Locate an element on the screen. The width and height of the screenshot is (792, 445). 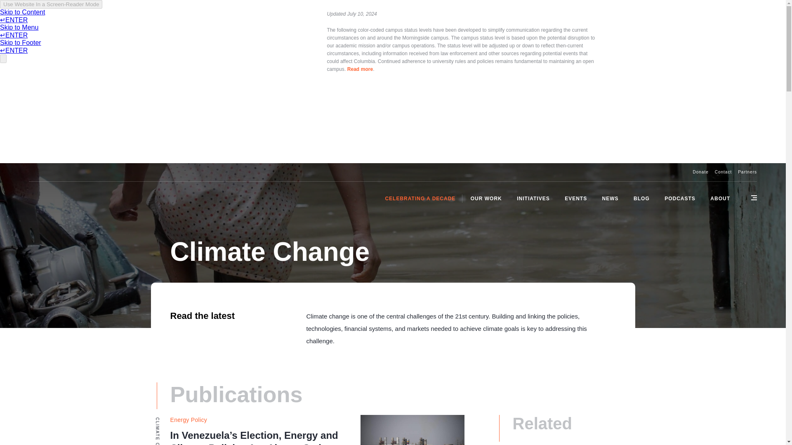
CELEBRATING A DECADE is located at coordinates (420, 198).